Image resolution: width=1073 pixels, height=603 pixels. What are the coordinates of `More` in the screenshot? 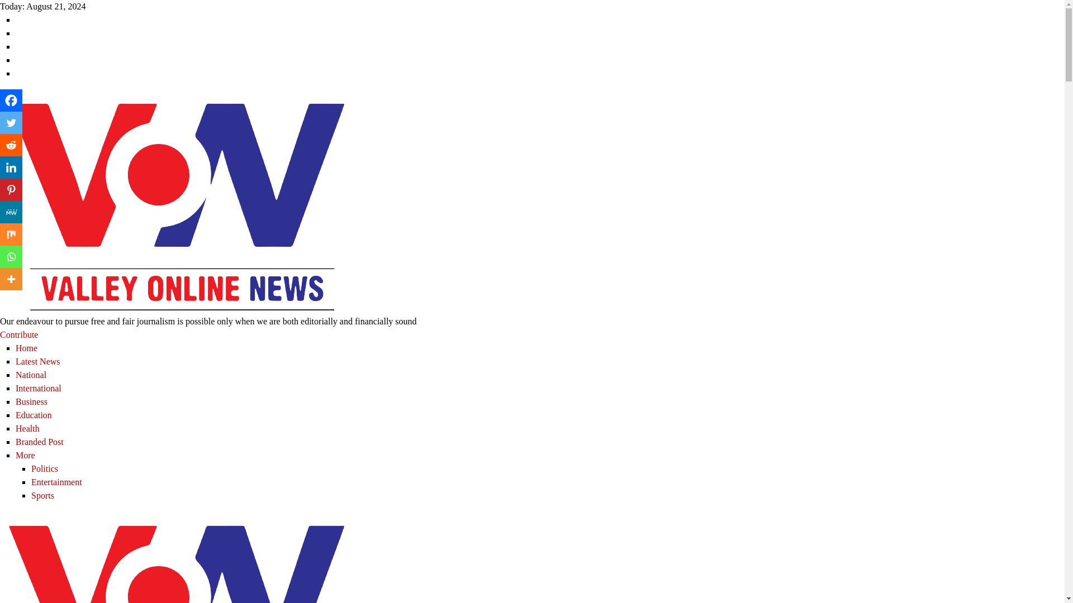 It's located at (26, 455).